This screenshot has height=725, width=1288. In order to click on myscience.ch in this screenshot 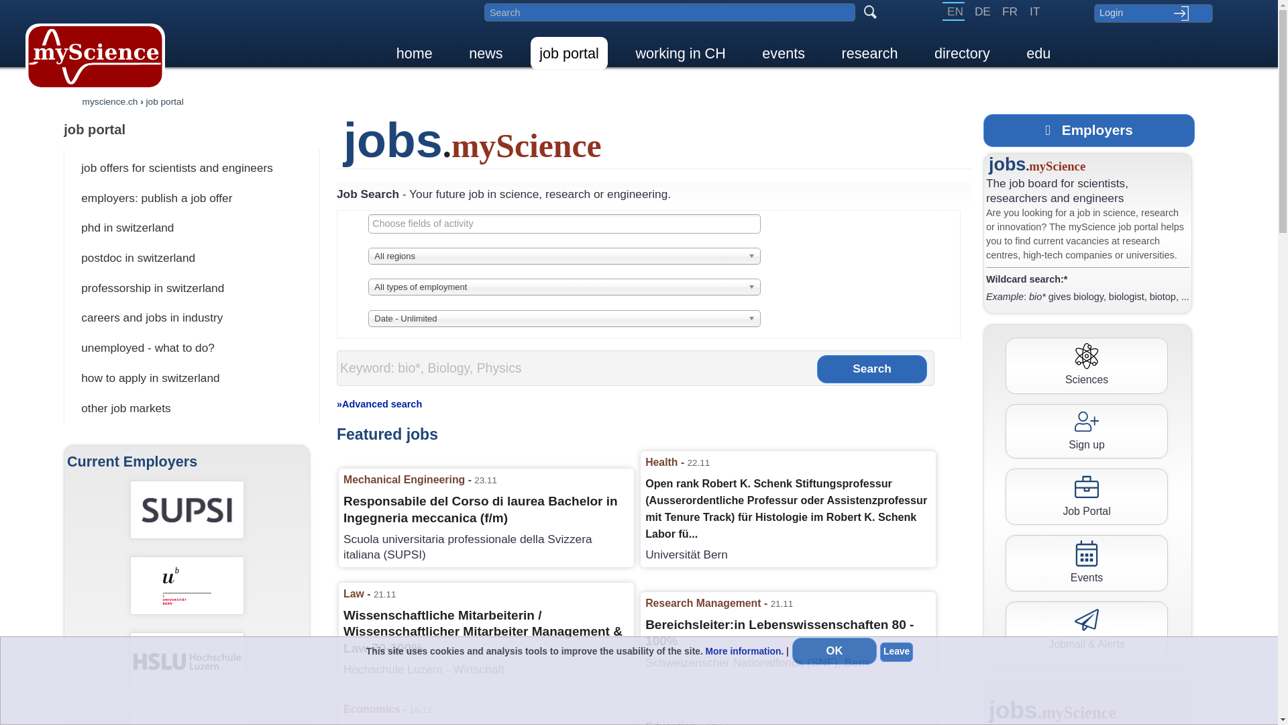, I will do `click(110, 102)`.